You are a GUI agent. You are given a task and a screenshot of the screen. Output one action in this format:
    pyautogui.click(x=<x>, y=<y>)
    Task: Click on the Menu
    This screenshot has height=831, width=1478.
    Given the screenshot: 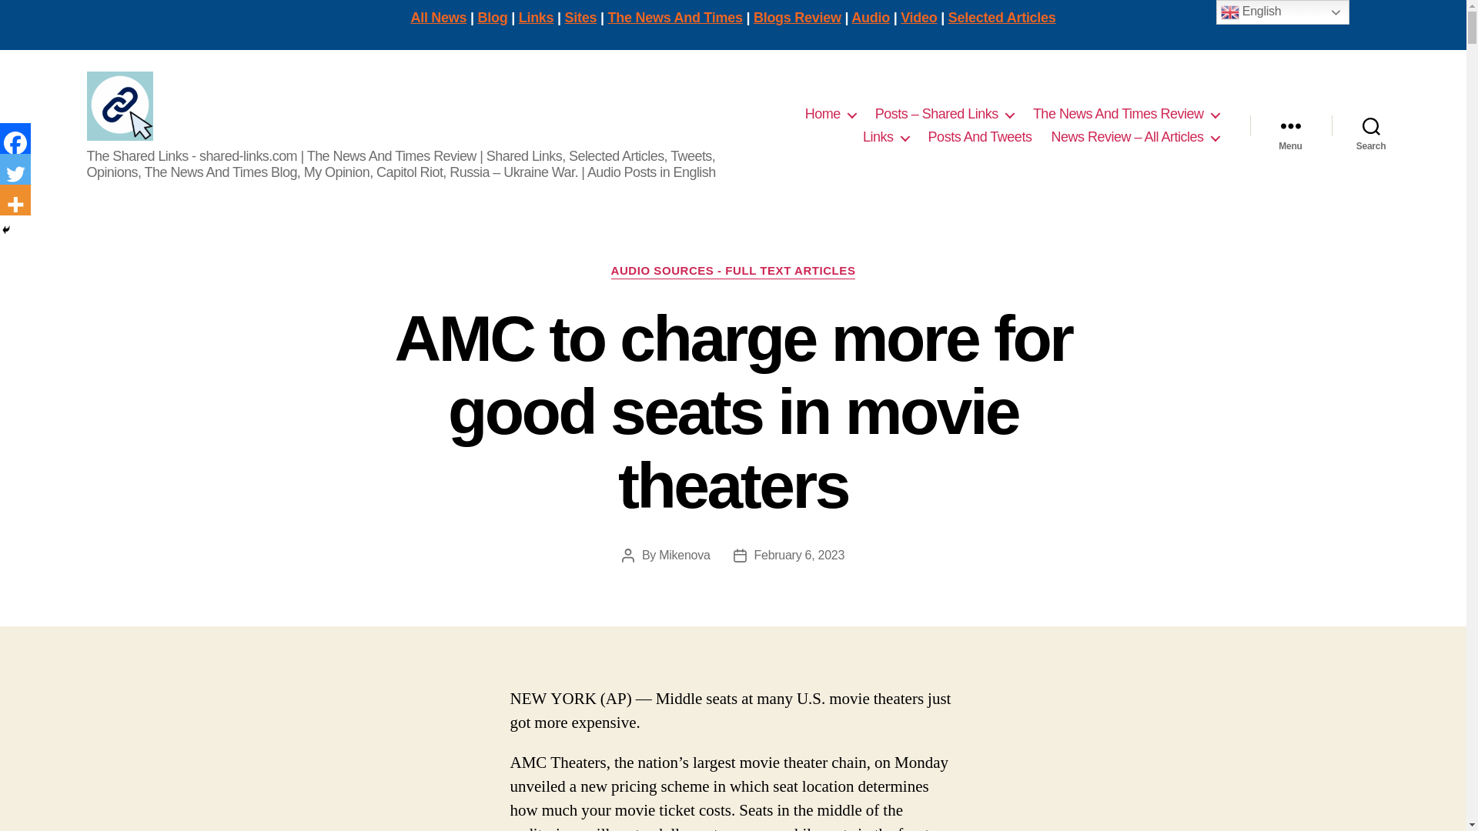 What is the action you would take?
    pyautogui.click(x=1290, y=125)
    